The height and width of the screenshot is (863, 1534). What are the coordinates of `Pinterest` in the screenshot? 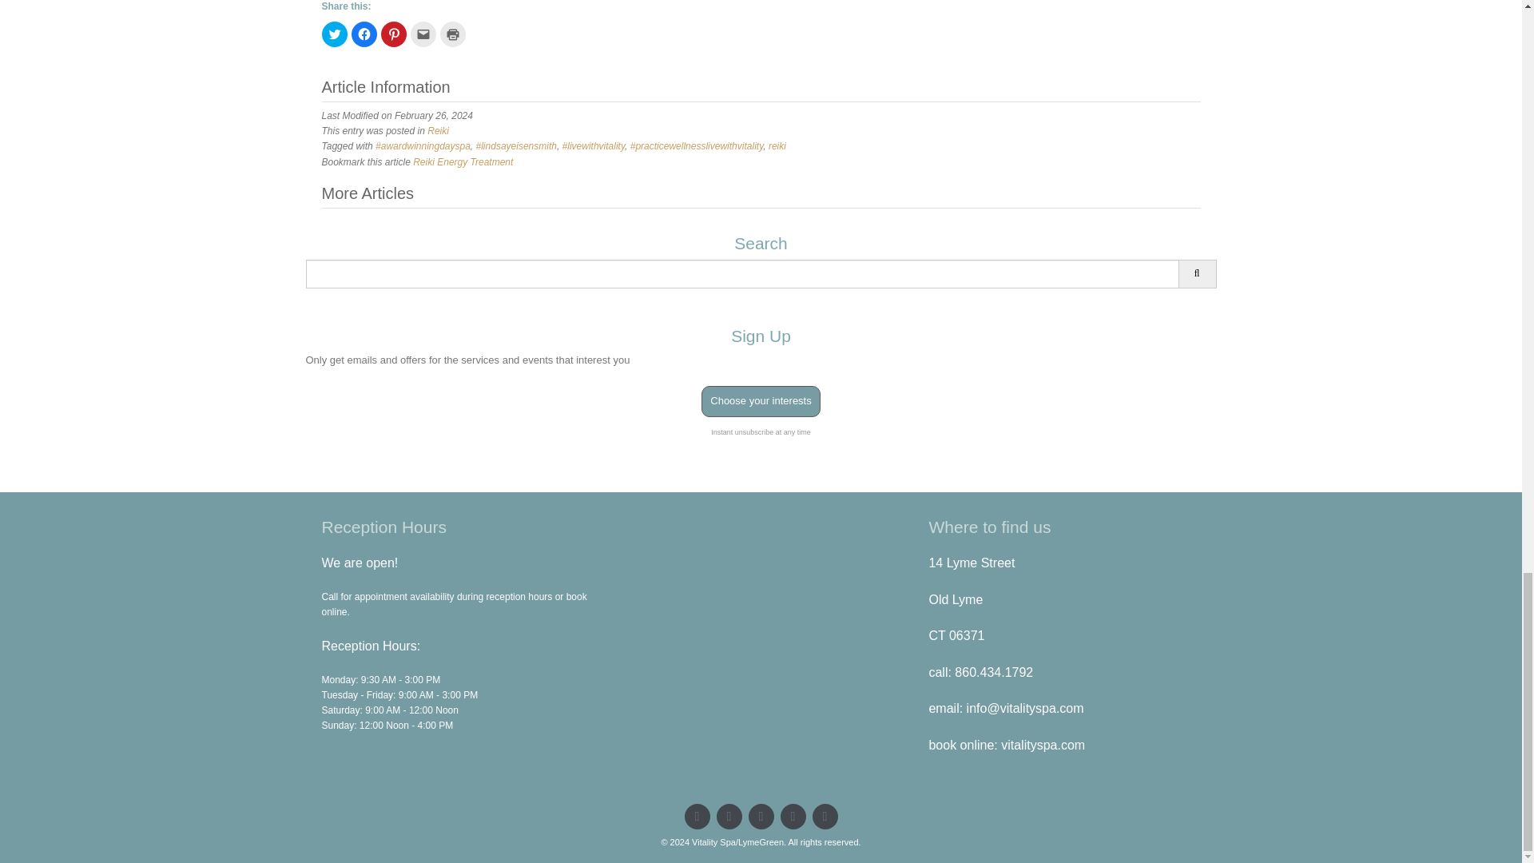 It's located at (761, 816).